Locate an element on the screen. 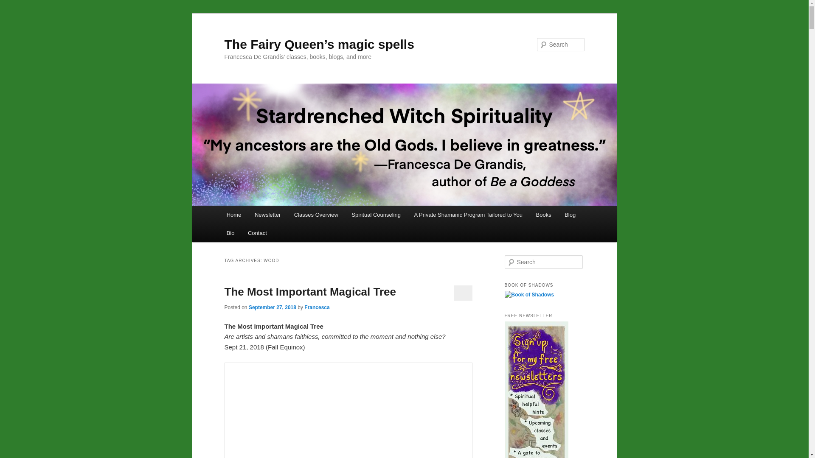  September 27, 2018 is located at coordinates (273, 307).